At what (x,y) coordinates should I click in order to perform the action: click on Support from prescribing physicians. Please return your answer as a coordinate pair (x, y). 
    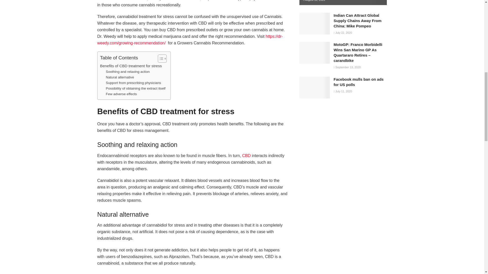
    Looking at the image, I should click on (133, 83).